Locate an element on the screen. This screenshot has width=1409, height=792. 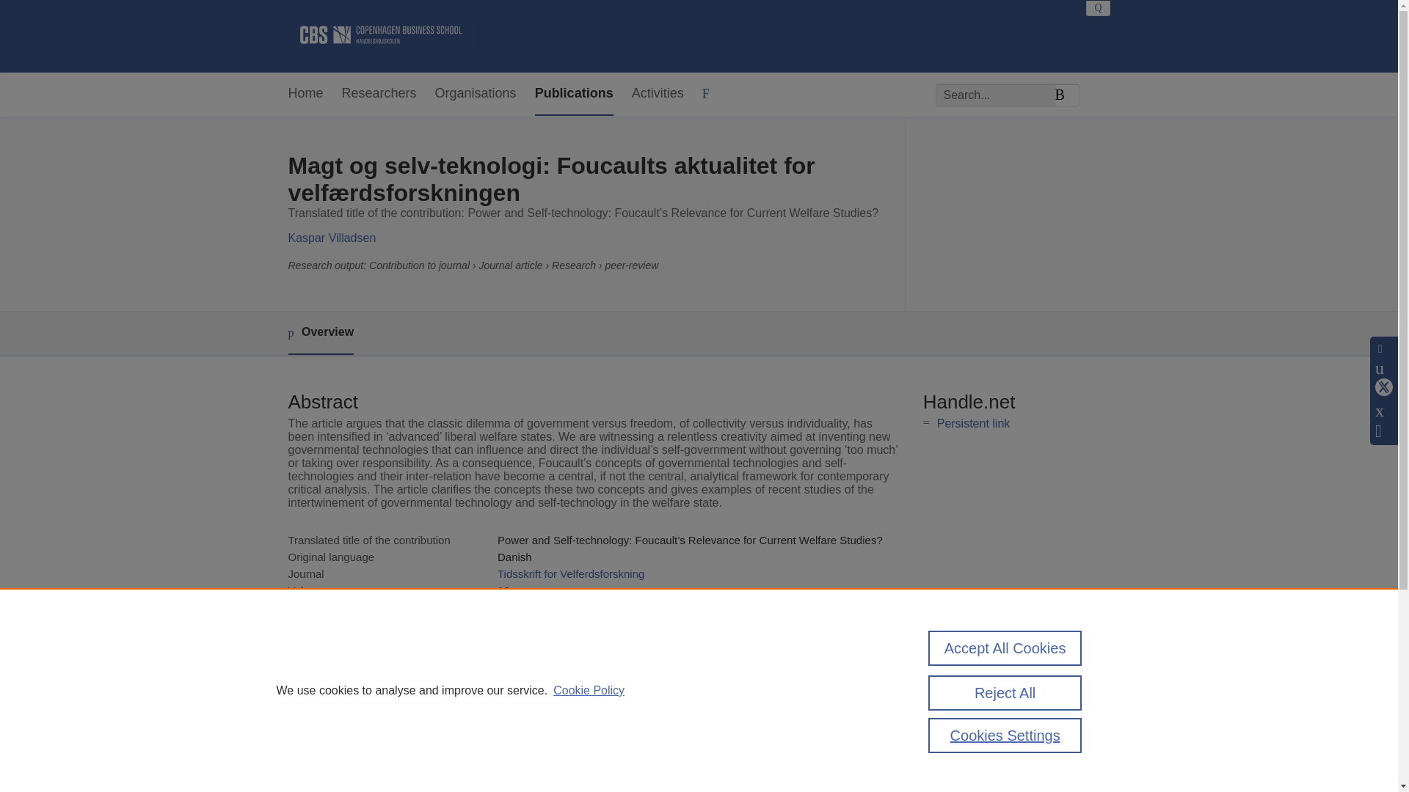
Organisations is located at coordinates (476, 94).